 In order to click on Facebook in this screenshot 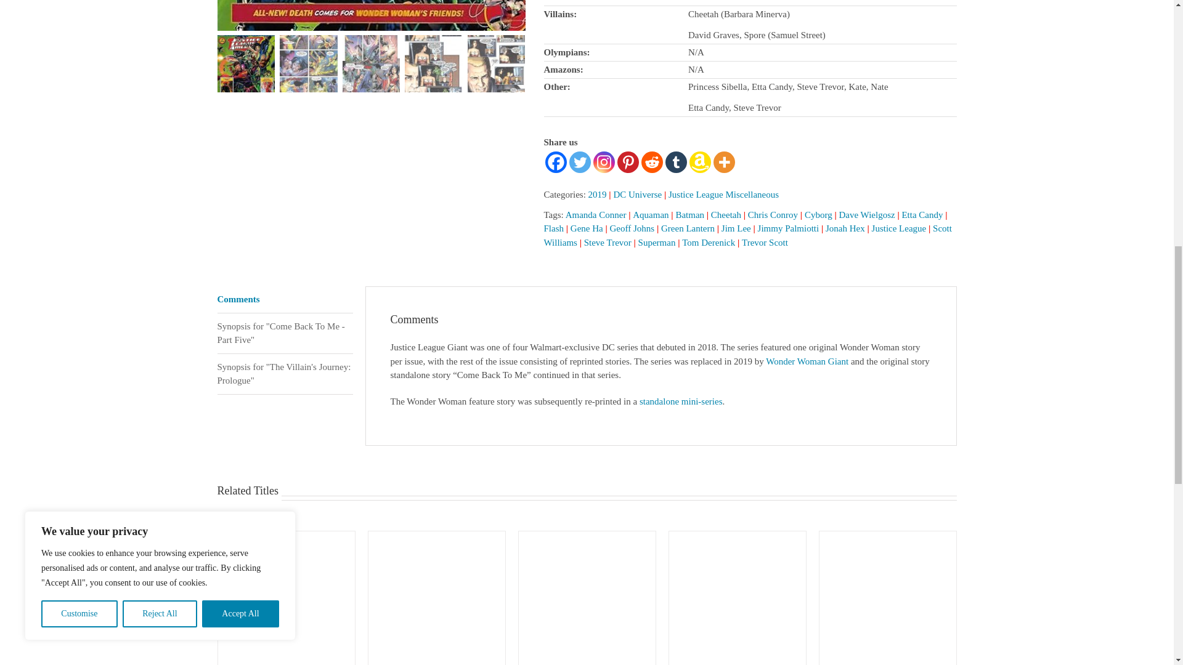, I will do `click(555, 162)`.